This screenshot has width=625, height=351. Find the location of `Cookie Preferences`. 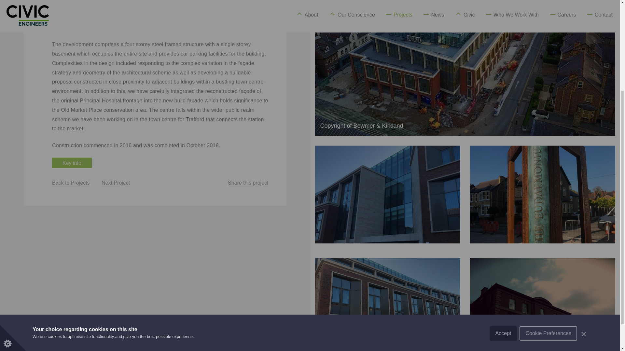

Cookie Preferences is located at coordinates (548, 226).